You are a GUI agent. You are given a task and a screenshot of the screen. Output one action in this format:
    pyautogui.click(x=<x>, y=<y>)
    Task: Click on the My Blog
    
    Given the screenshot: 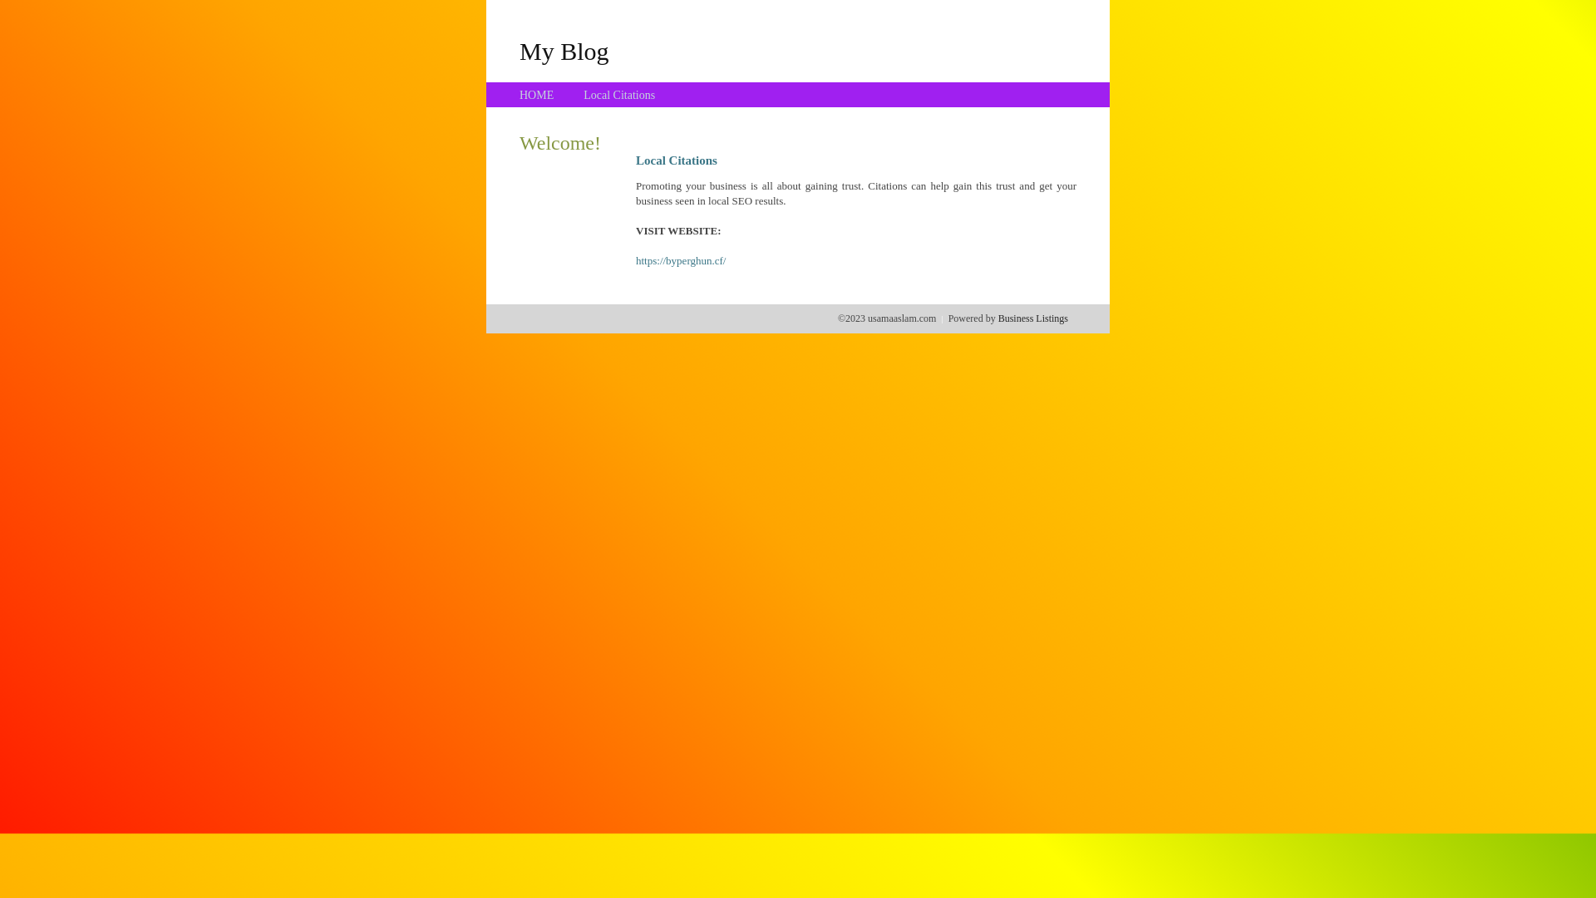 What is the action you would take?
    pyautogui.click(x=564, y=51)
    